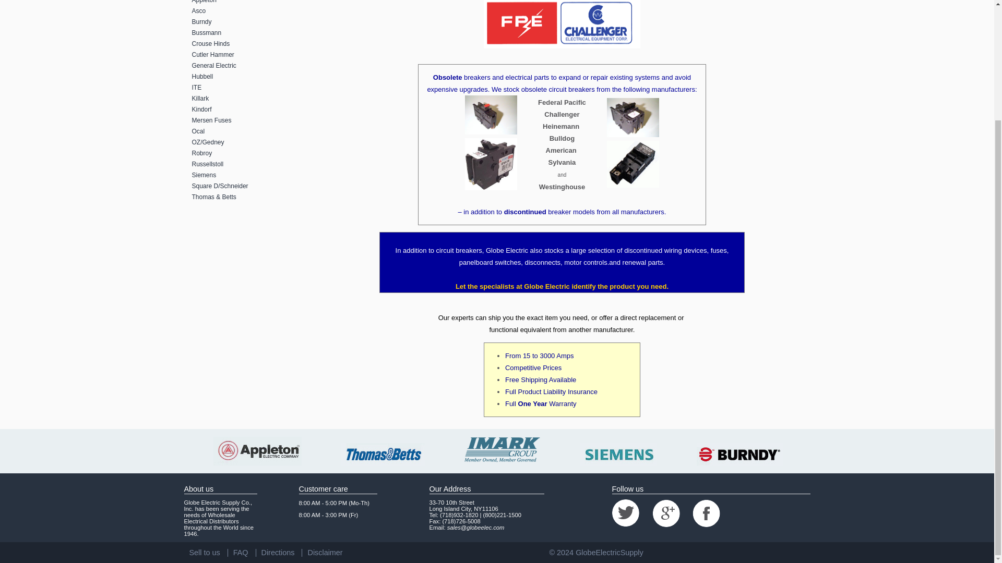  What do you see at coordinates (243, 55) in the screenshot?
I see `Cutler Hammer` at bounding box center [243, 55].